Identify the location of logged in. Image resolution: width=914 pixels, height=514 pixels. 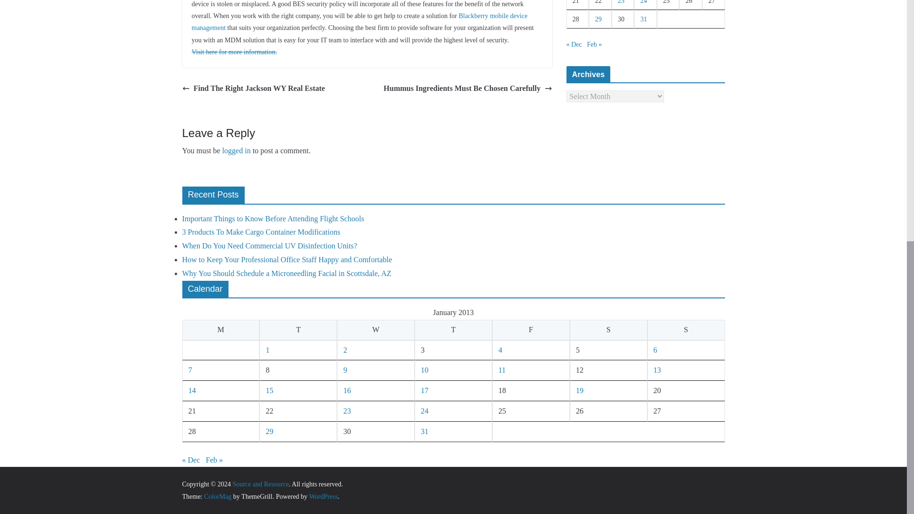
(236, 150).